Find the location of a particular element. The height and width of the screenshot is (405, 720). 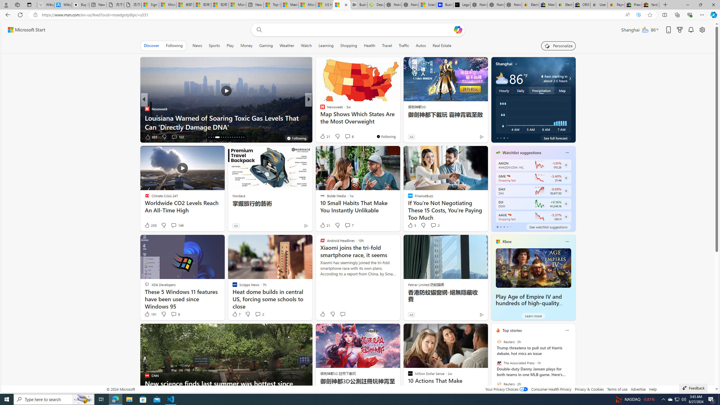

21 Like is located at coordinates (325, 225).